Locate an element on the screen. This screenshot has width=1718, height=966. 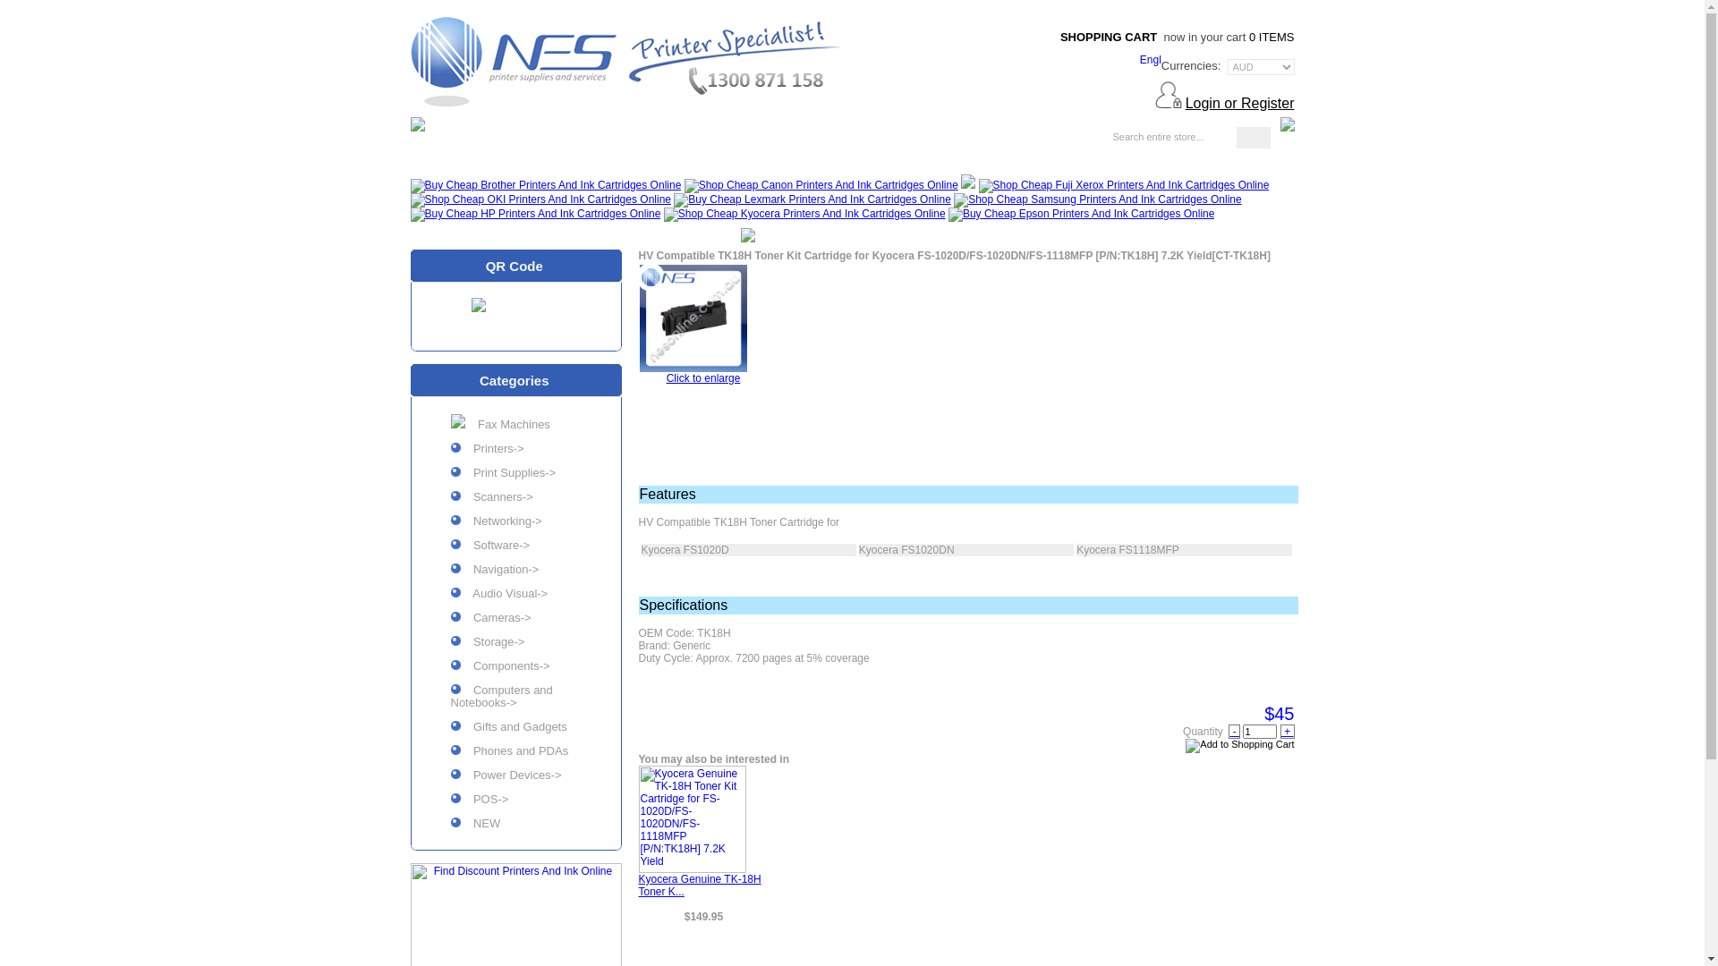
 Buy Discount Printers & Cheap Ink Cartridges  is located at coordinates (629, 59).